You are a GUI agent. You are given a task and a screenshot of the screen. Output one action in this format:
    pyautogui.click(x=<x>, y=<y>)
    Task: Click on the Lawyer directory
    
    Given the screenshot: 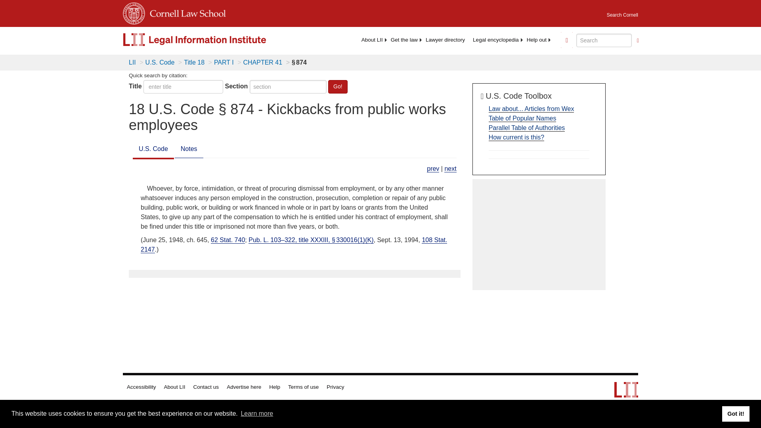 What is the action you would take?
    pyautogui.click(x=445, y=40)
    